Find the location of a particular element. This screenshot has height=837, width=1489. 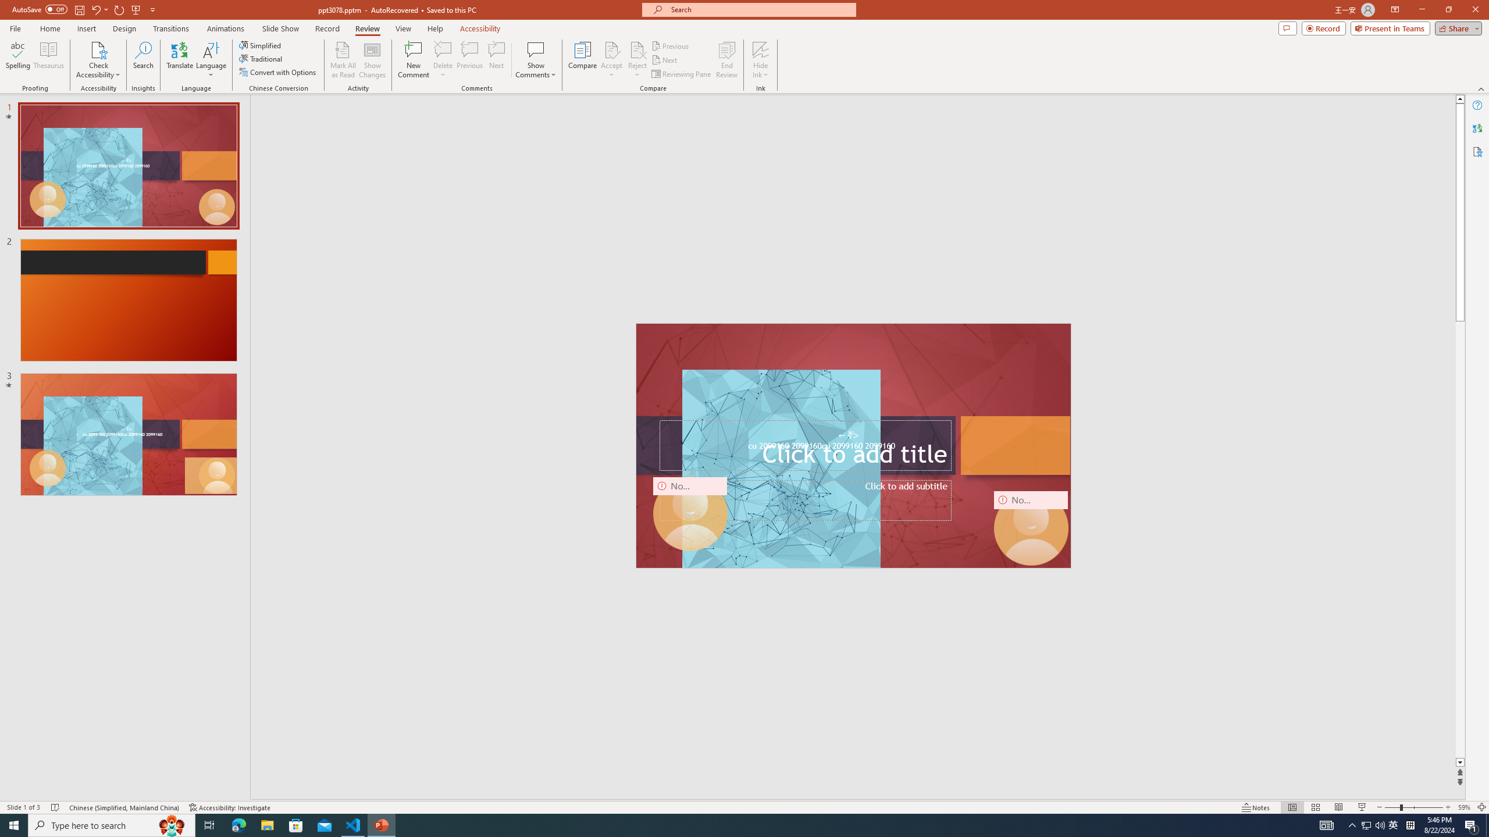

Traditional is located at coordinates (261, 58).